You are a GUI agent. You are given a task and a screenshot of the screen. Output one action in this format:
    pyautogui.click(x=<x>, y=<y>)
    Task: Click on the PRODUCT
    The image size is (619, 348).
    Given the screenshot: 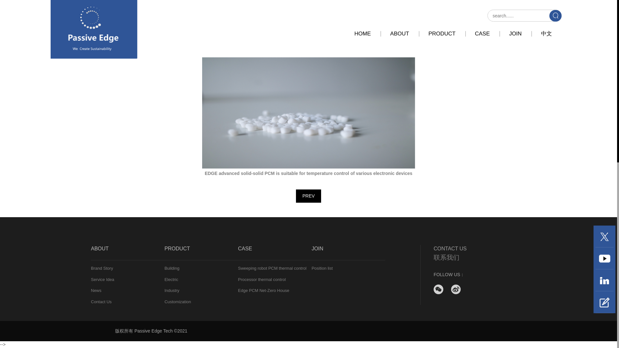 What is the action you would take?
    pyautogui.click(x=201, y=253)
    